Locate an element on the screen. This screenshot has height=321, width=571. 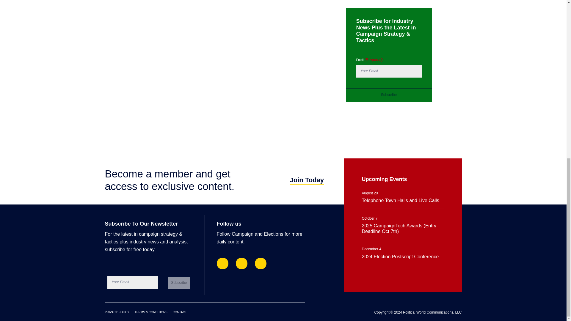
Facebook is located at coordinates (222, 263).